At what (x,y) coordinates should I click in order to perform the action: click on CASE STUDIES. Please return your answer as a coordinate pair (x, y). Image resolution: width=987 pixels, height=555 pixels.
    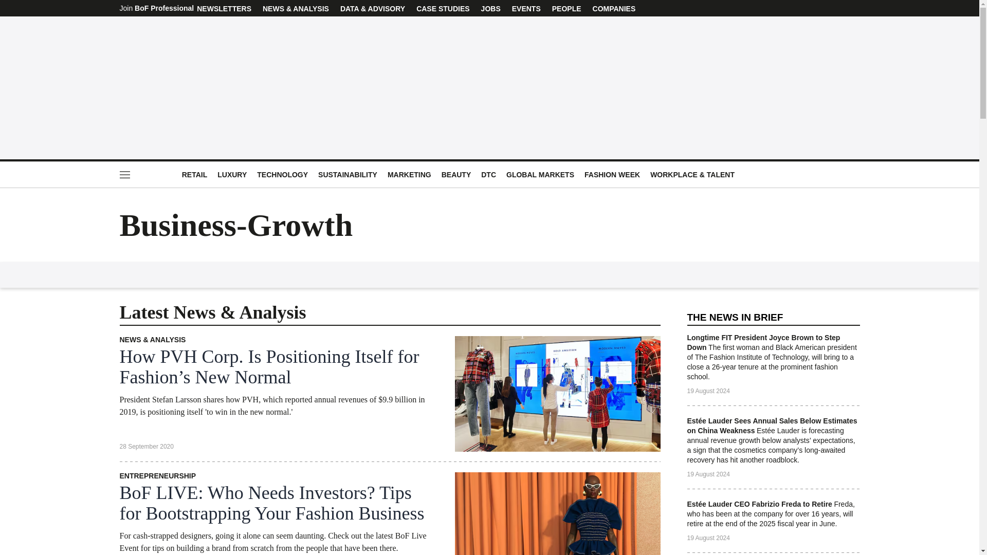
    Looking at the image, I should click on (442, 8).